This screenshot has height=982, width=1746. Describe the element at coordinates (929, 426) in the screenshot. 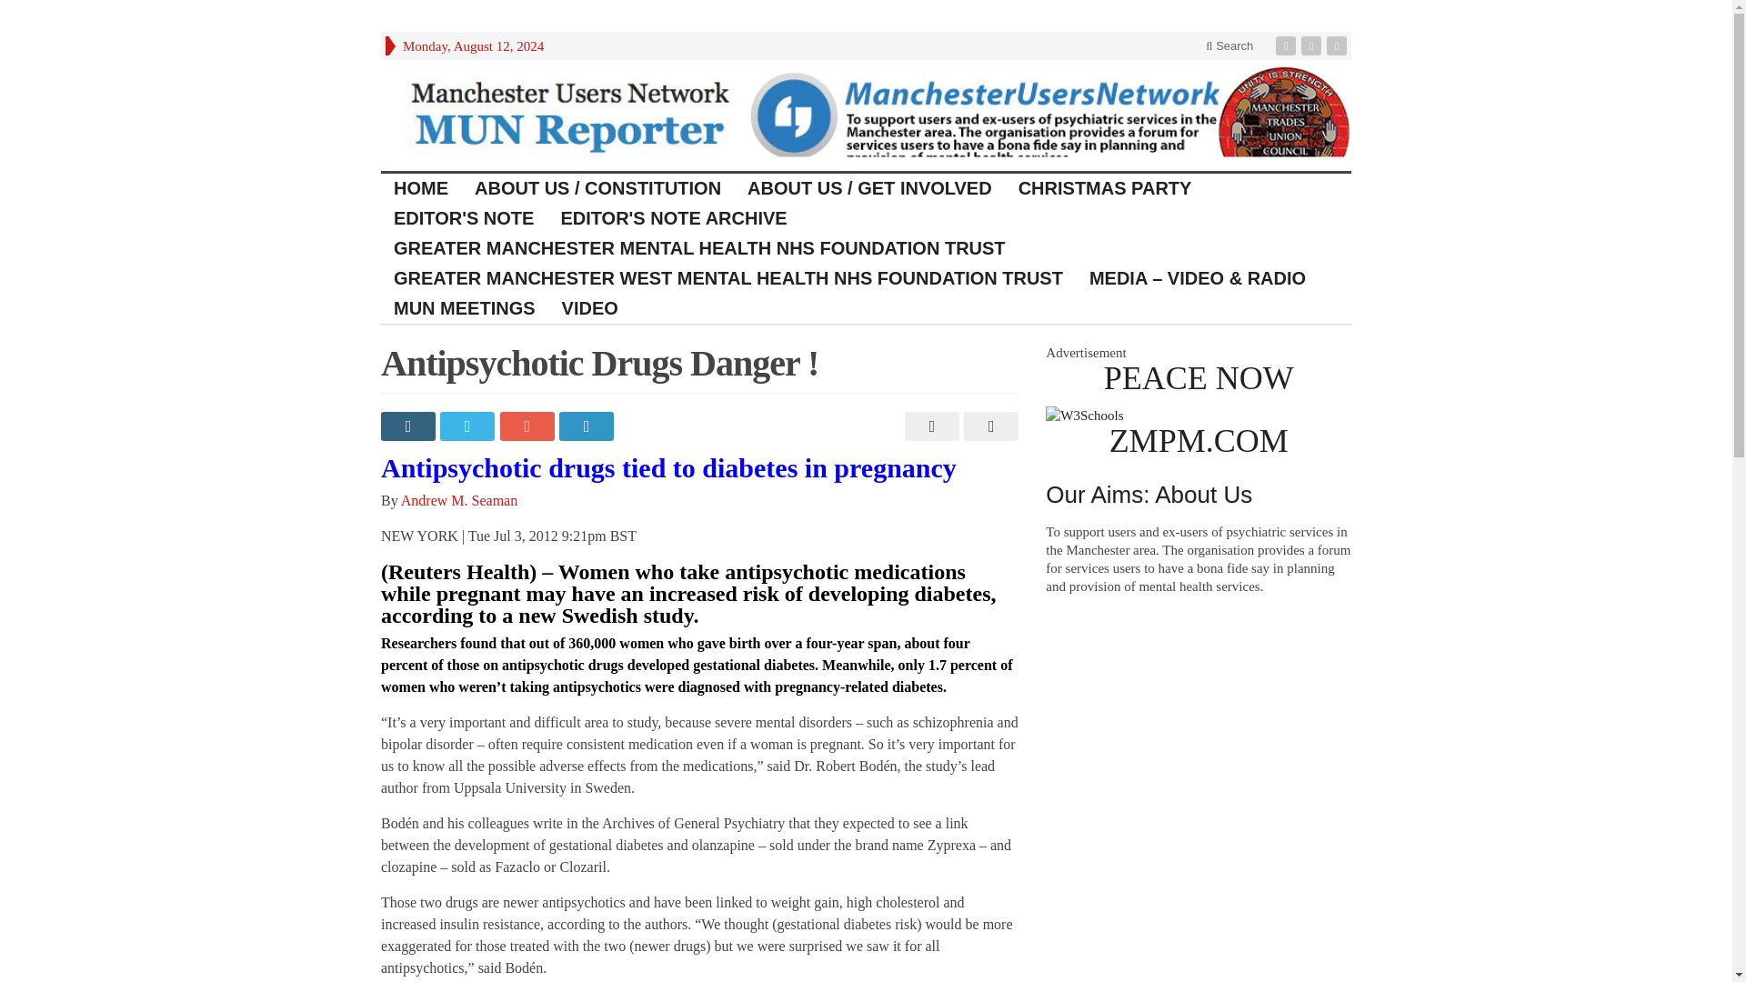

I see `Print This Post` at that location.